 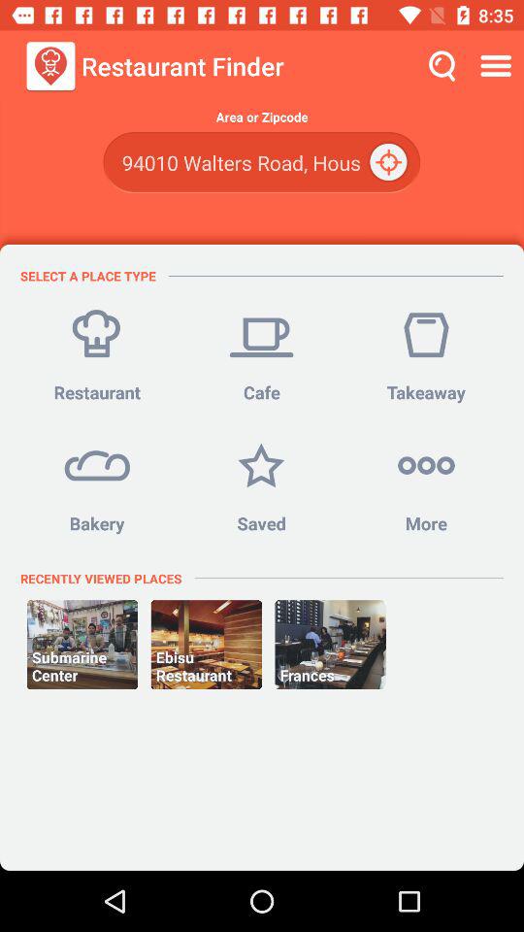 I want to click on turn on the item above select a place, so click(x=261, y=163).